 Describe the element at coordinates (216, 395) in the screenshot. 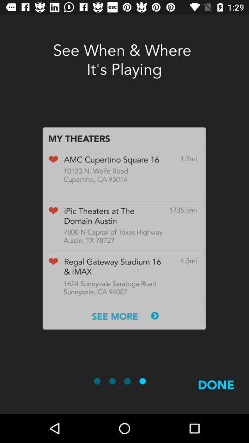

I see `turn on the done` at that location.